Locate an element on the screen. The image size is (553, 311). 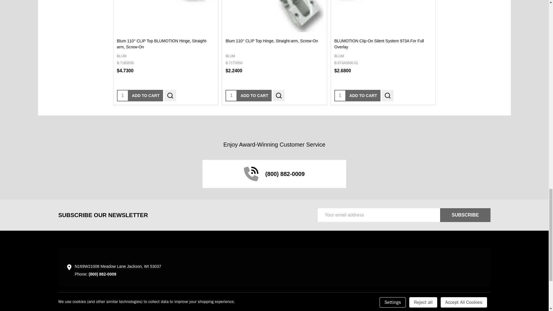
1 is located at coordinates (231, 96).